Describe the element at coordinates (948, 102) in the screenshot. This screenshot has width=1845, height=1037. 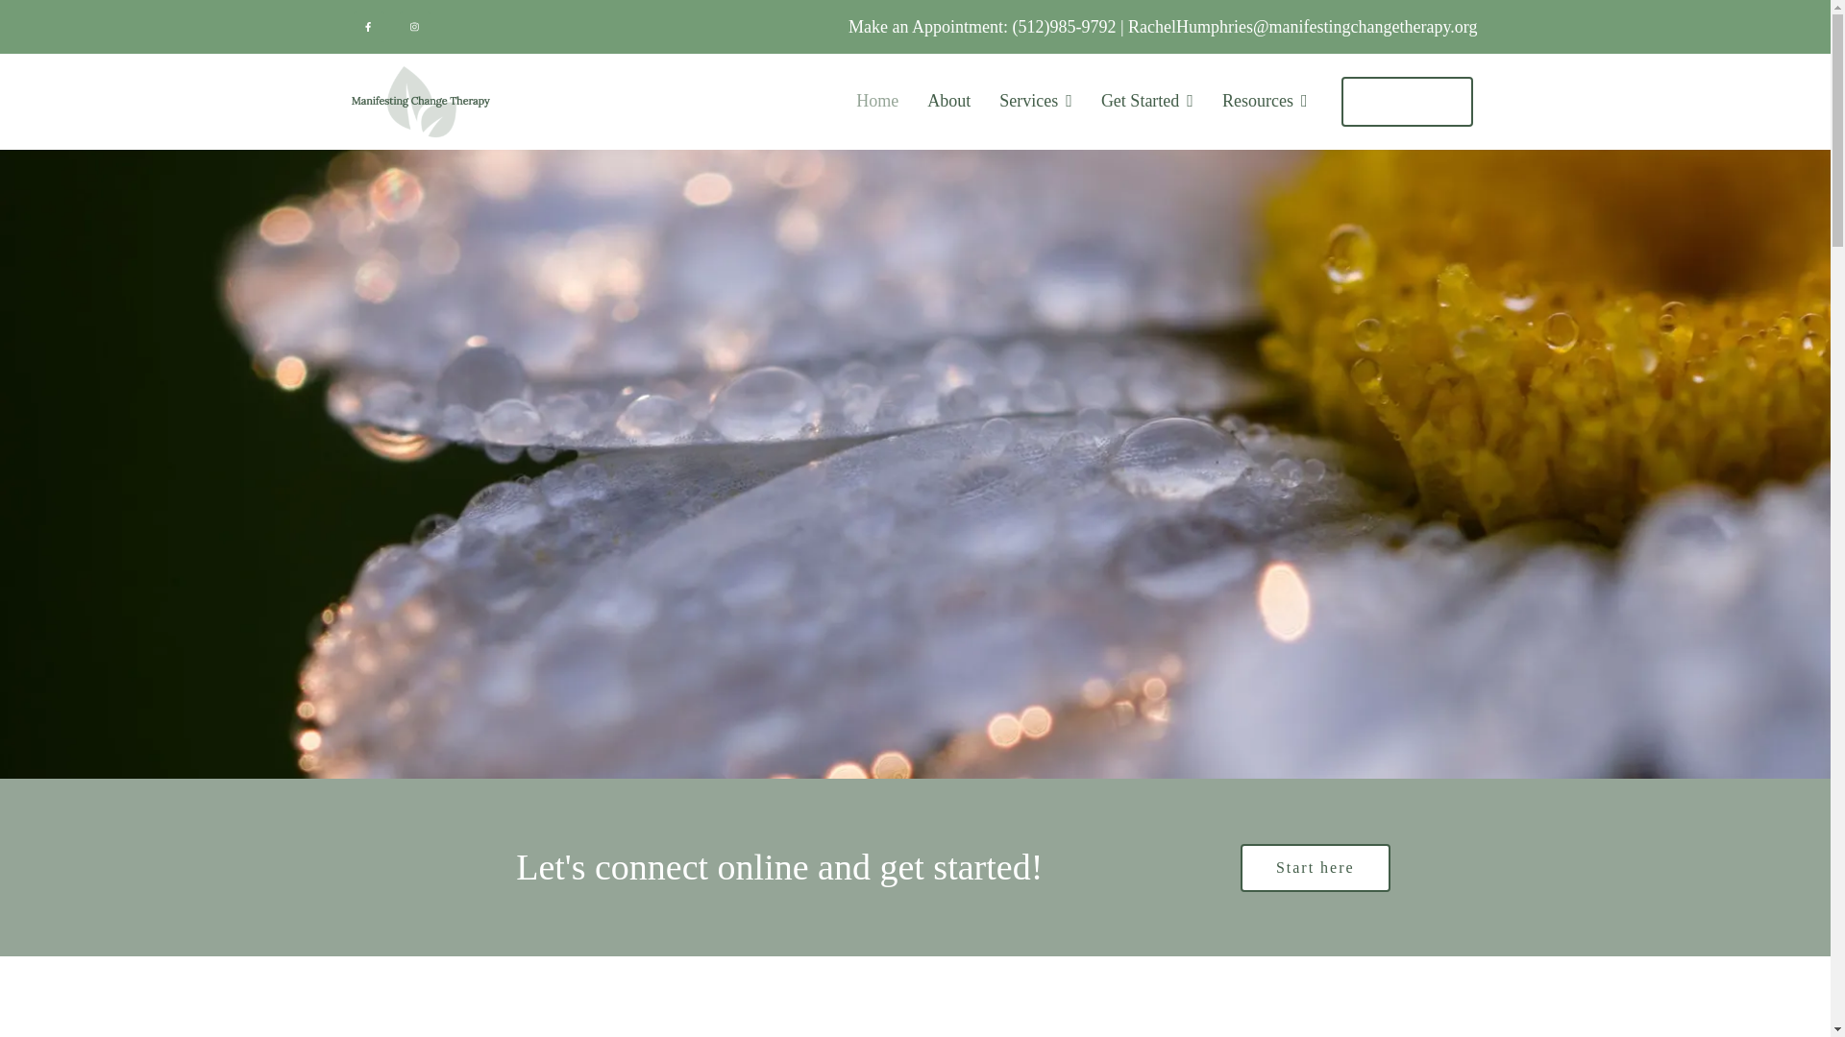
I see `About` at that location.